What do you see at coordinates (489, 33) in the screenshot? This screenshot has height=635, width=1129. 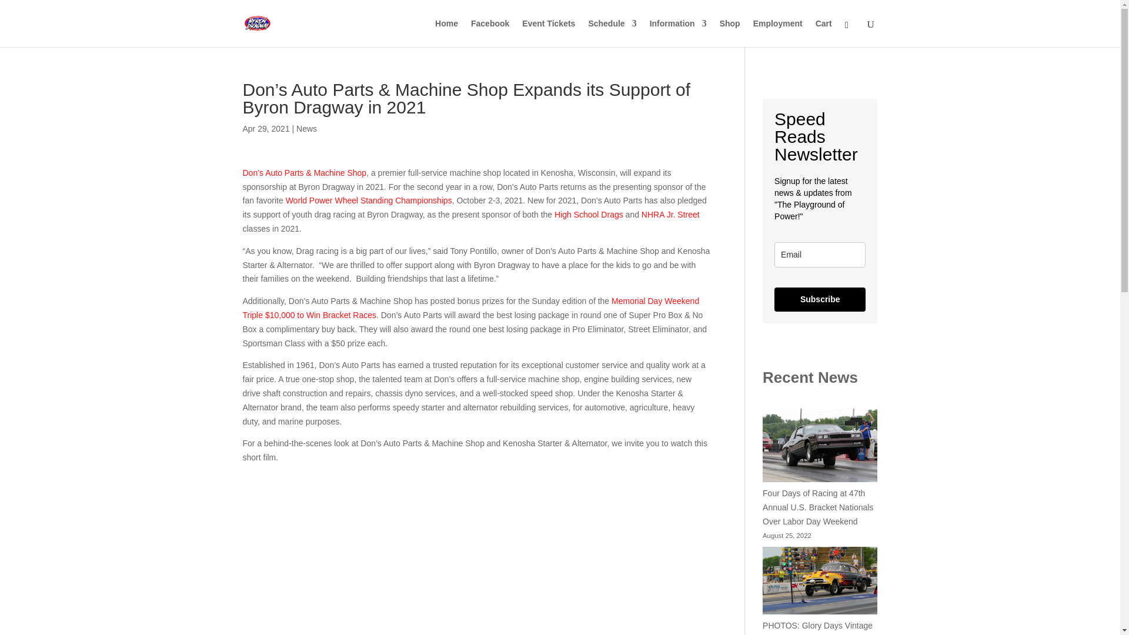 I see `Facebook` at bounding box center [489, 33].